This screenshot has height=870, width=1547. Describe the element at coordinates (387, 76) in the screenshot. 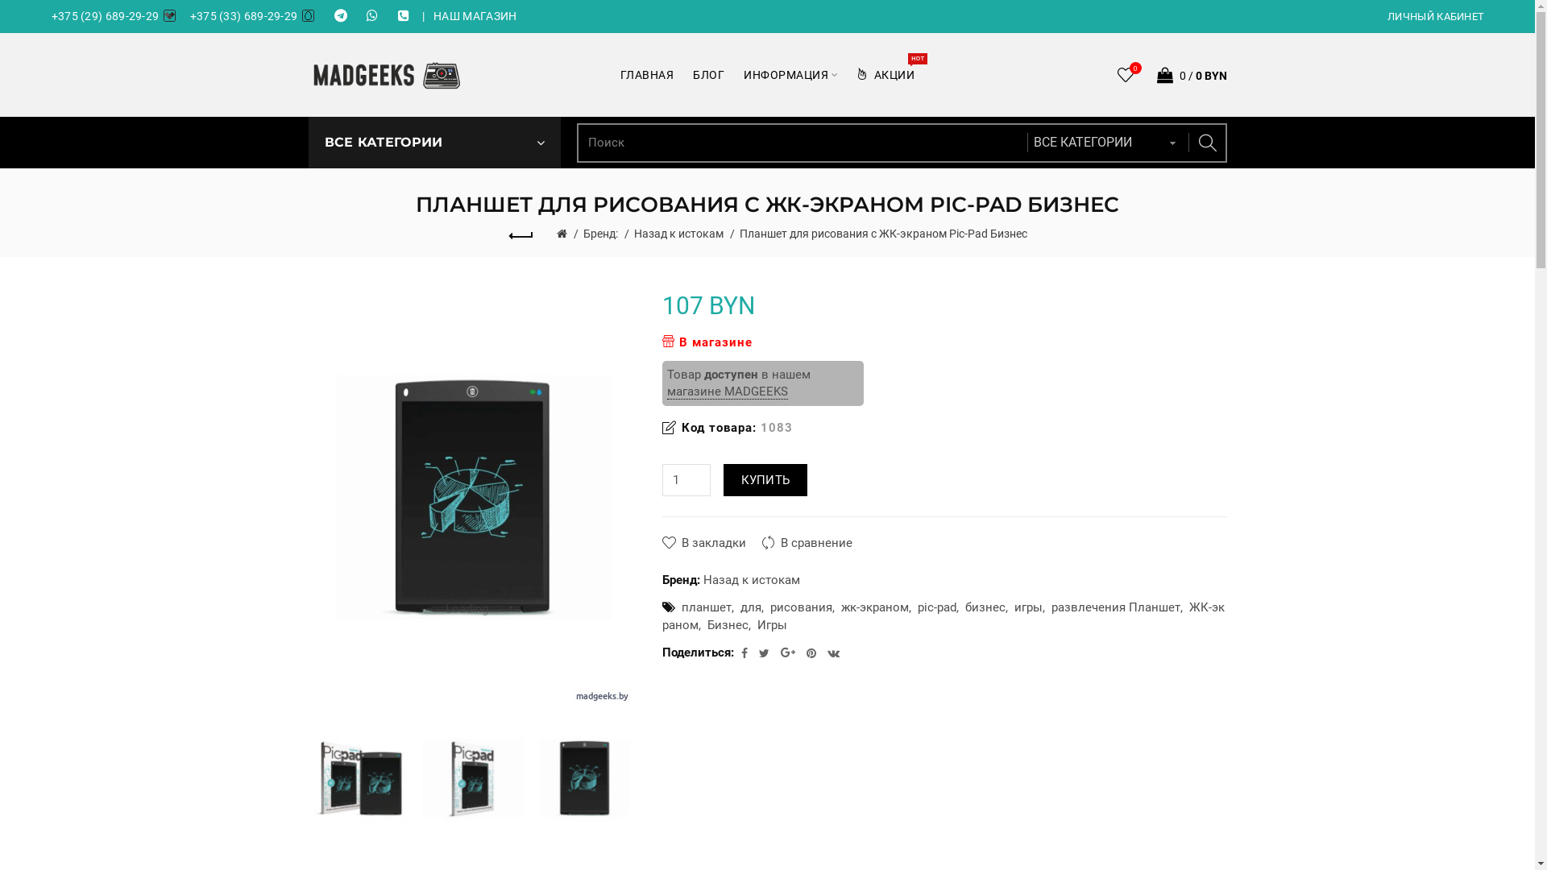

I see `Madgeeks.by` at that location.